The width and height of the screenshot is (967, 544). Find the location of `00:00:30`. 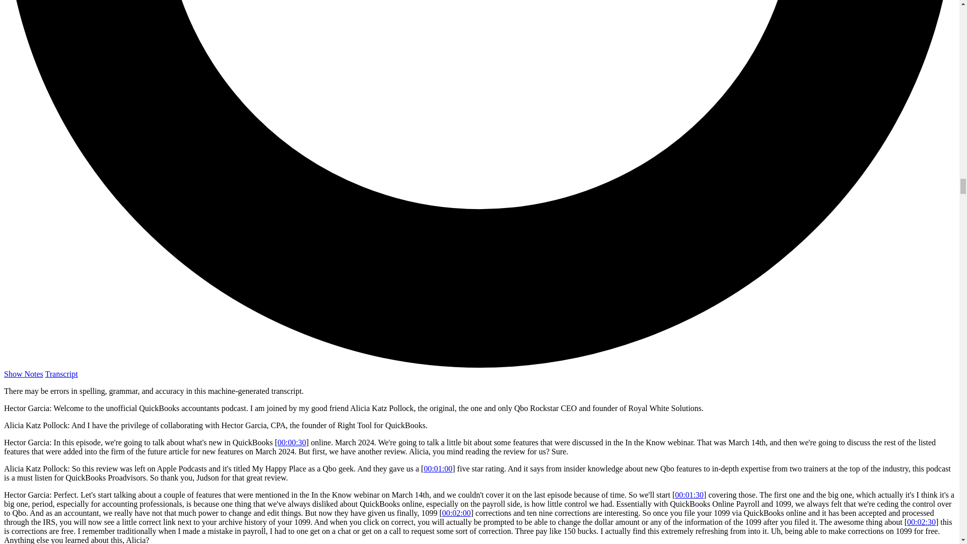

00:00:30 is located at coordinates (292, 442).